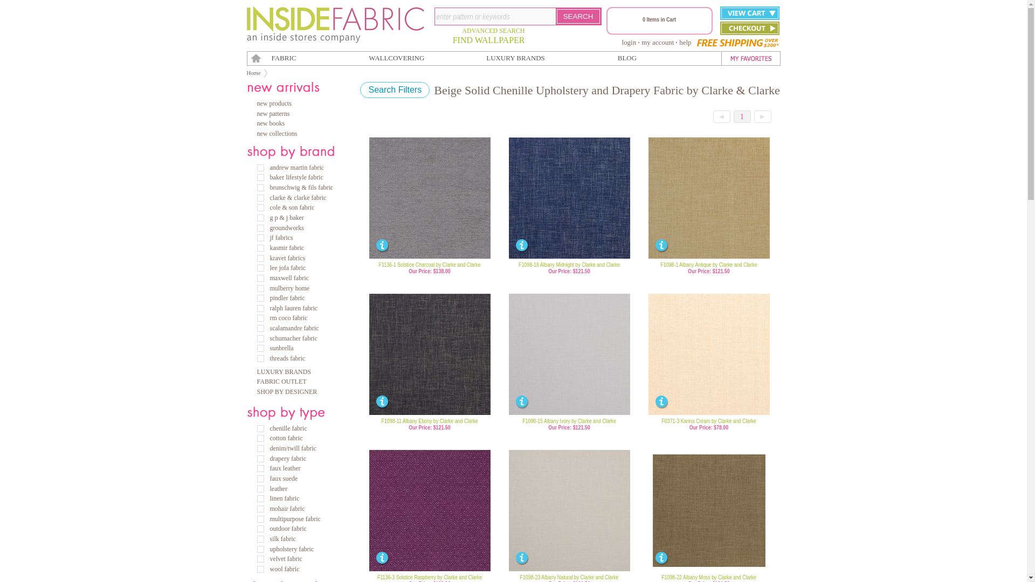 The width and height of the screenshot is (1035, 582). What do you see at coordinates (488, 40) in the screenshot?
I see `FIND WALLPAPER` at bounding box center [488, 40].